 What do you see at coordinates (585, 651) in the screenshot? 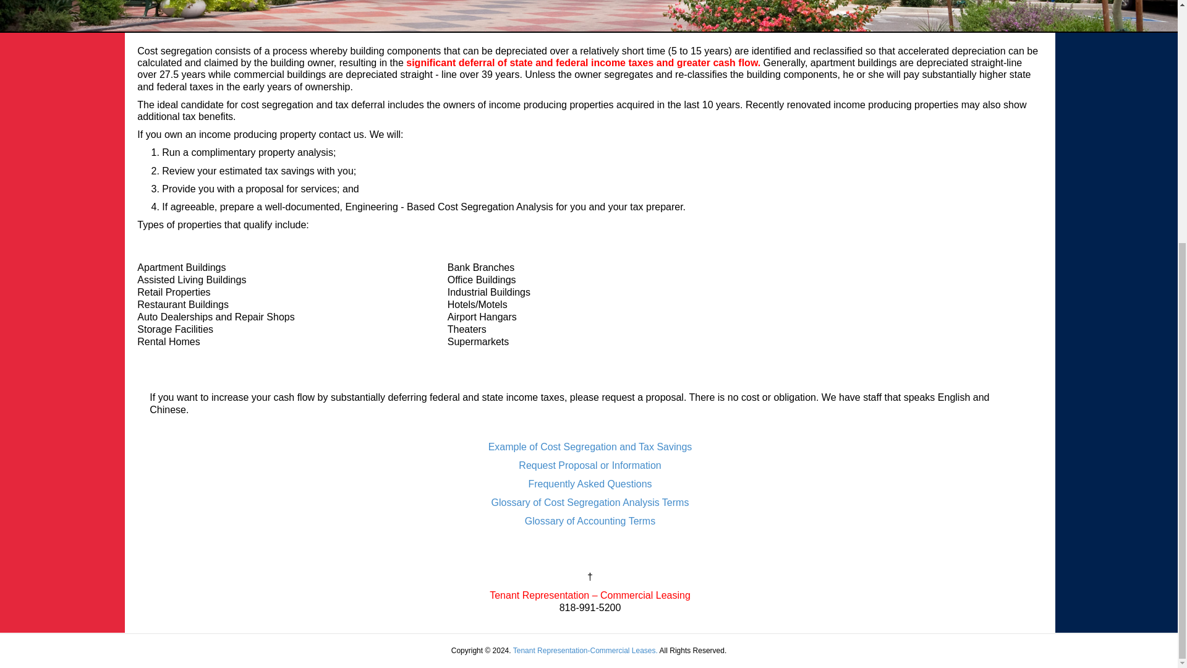
I see `Tenant Representation-Commercial Leases.` at bounding box center [585, 651].